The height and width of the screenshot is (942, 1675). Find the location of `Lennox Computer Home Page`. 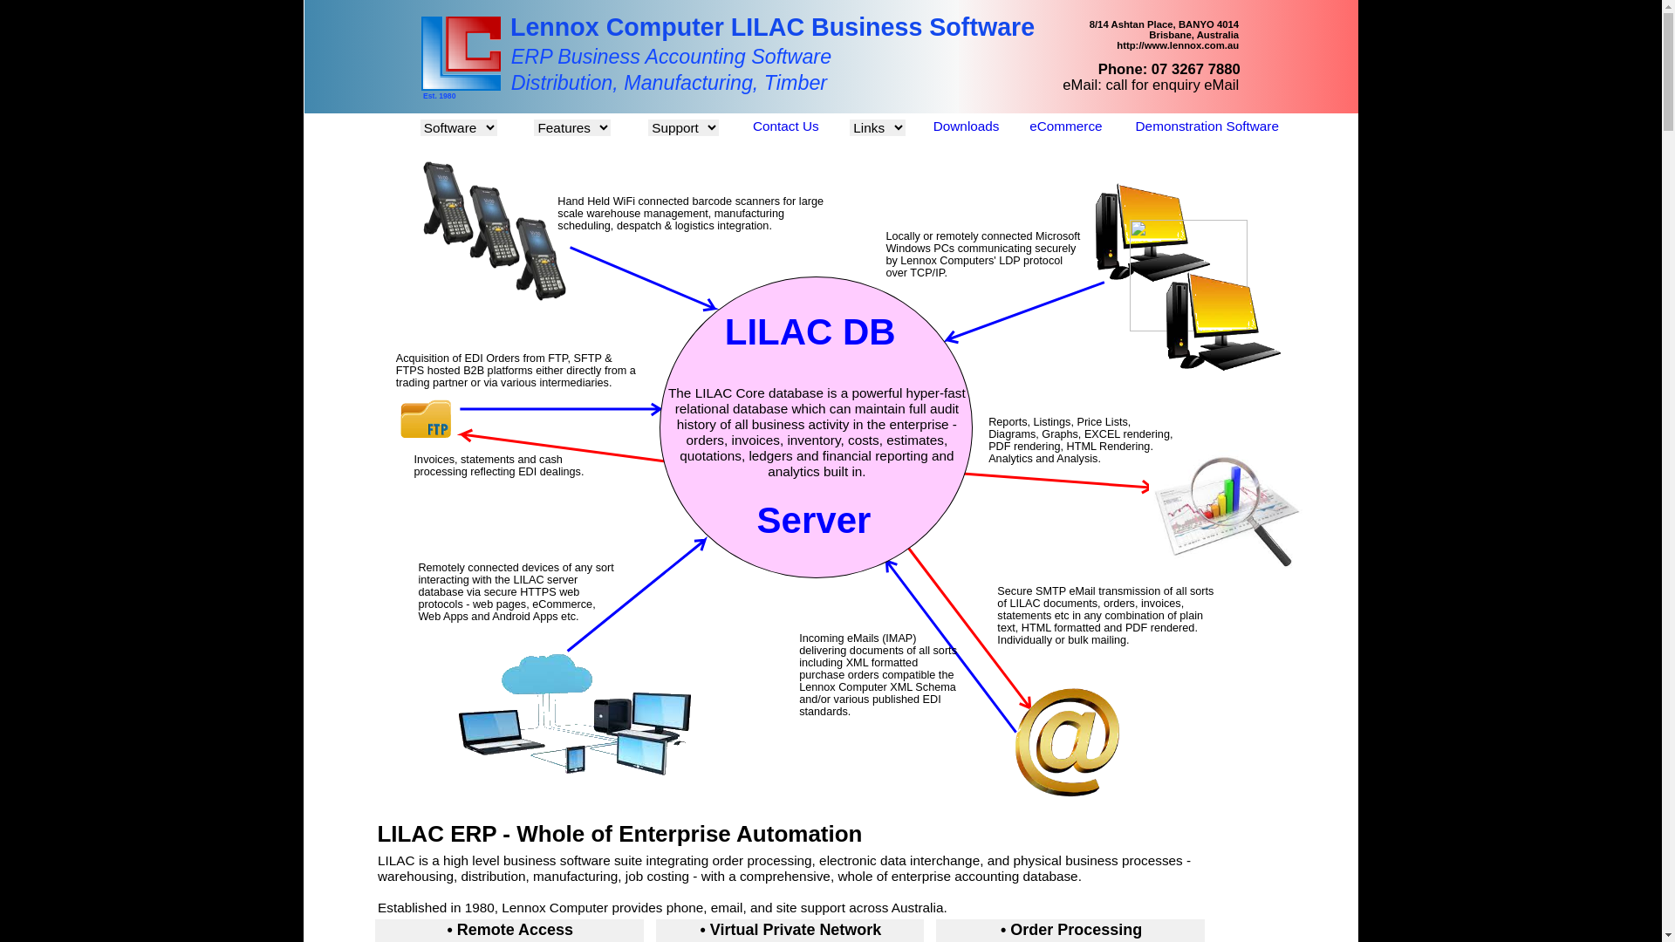

Lennox Computer Home Page is located at coordinates (461, 85).